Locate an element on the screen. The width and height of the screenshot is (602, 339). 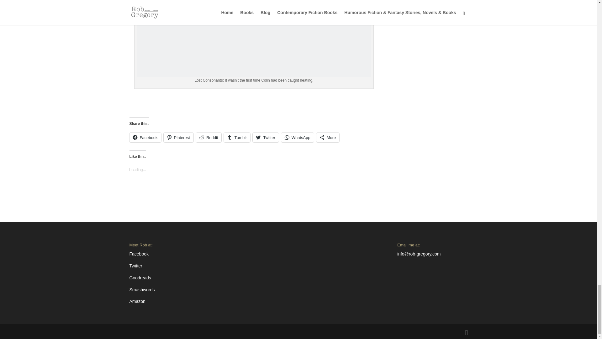
Facebook is located at coordinates (145, 137).